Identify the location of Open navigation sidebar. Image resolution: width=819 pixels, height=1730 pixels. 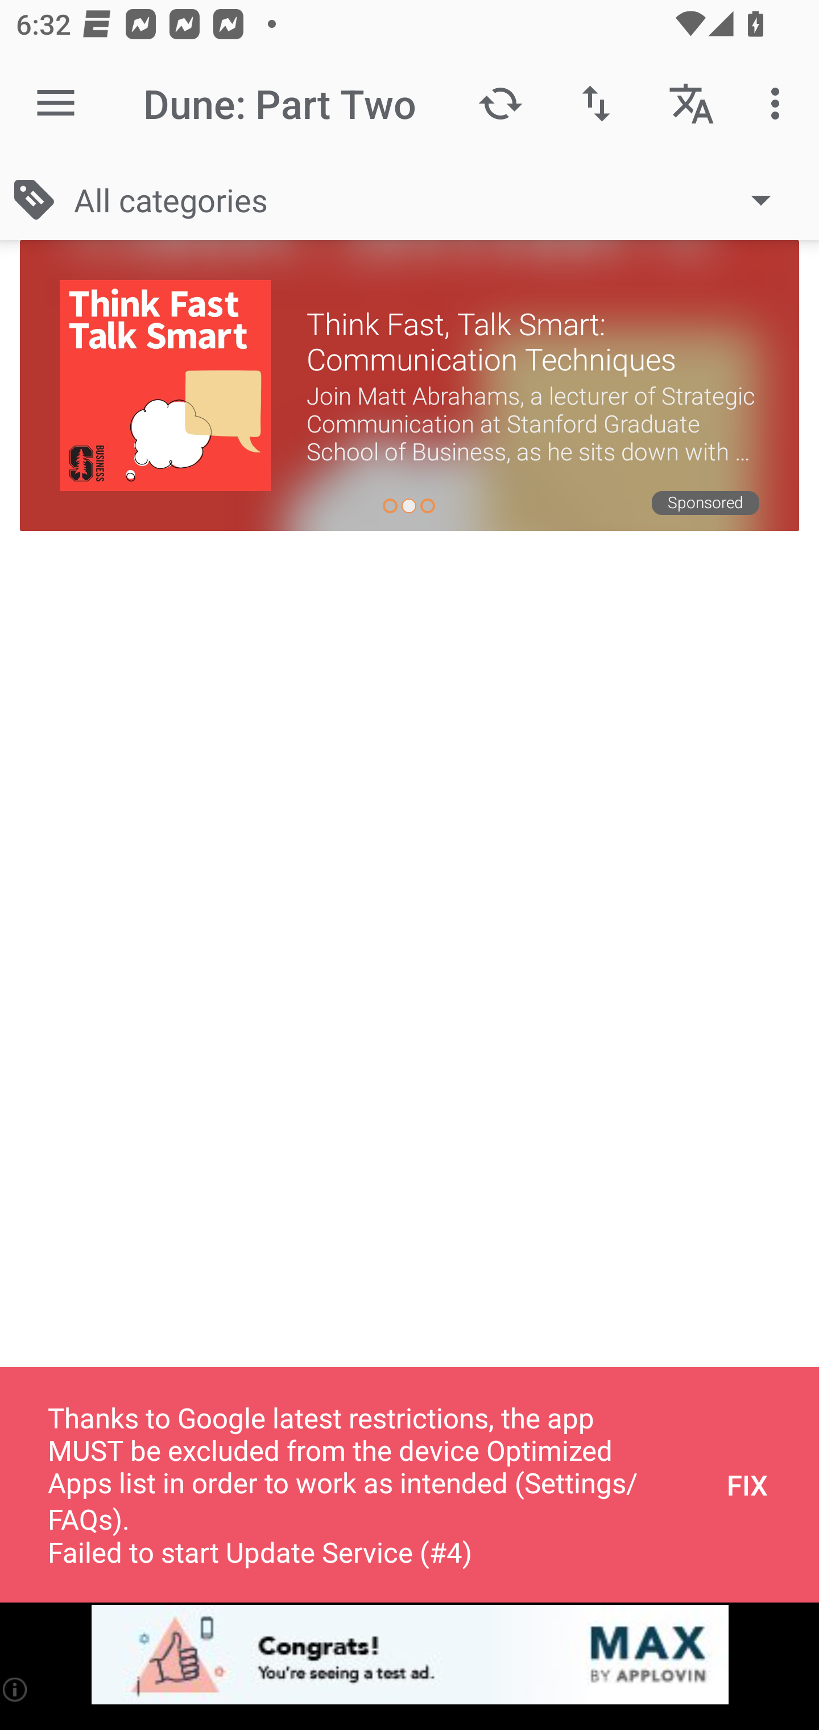
(56, 104).